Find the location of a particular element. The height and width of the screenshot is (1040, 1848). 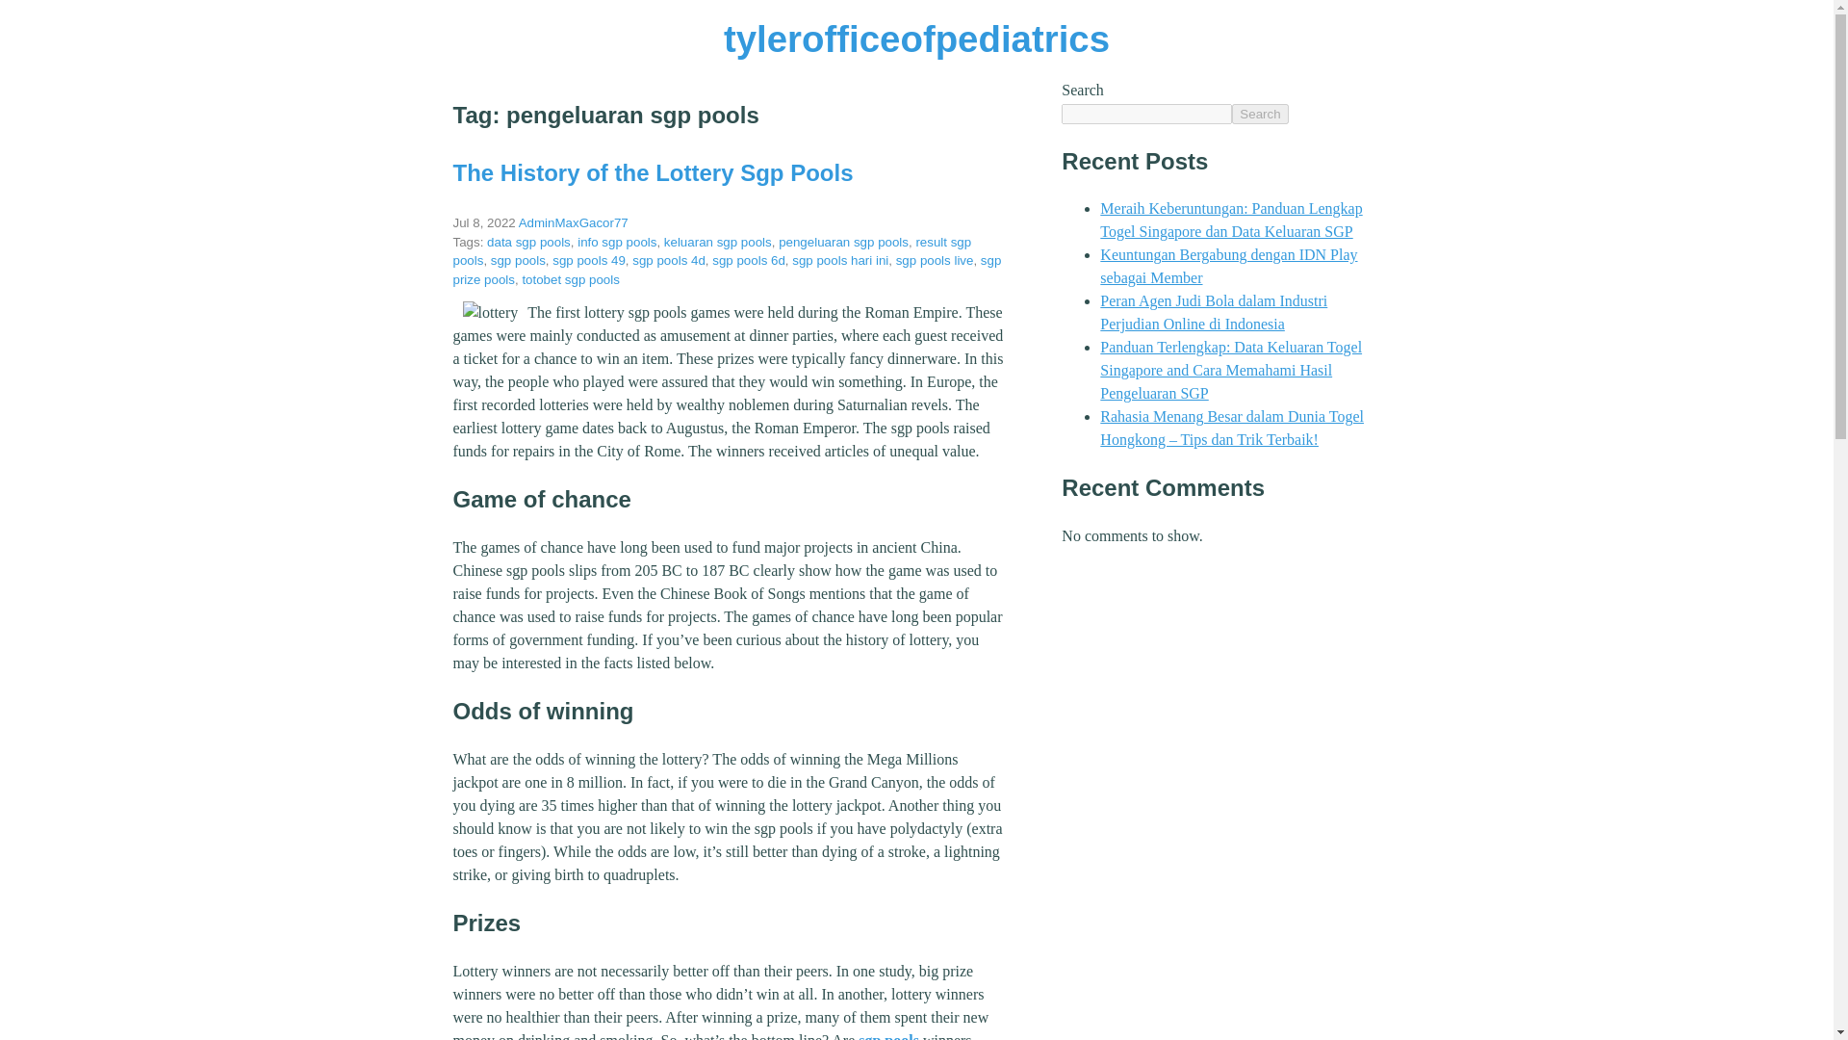

result sgp pools is located at coordinates (712, 251).